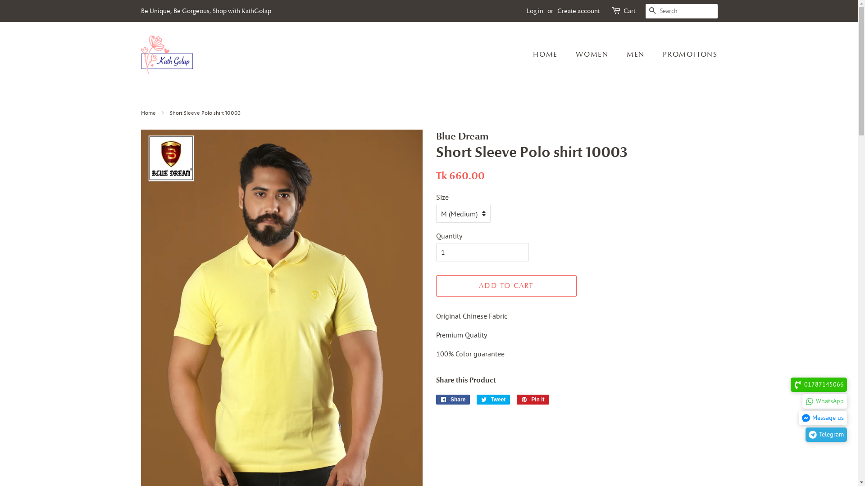 Image resolution: width=865 pixels, height=486 pixels. What do you see at coordinates (534, 11) in the screenshot?
I see `Log in` at bounding box center [534, 11].